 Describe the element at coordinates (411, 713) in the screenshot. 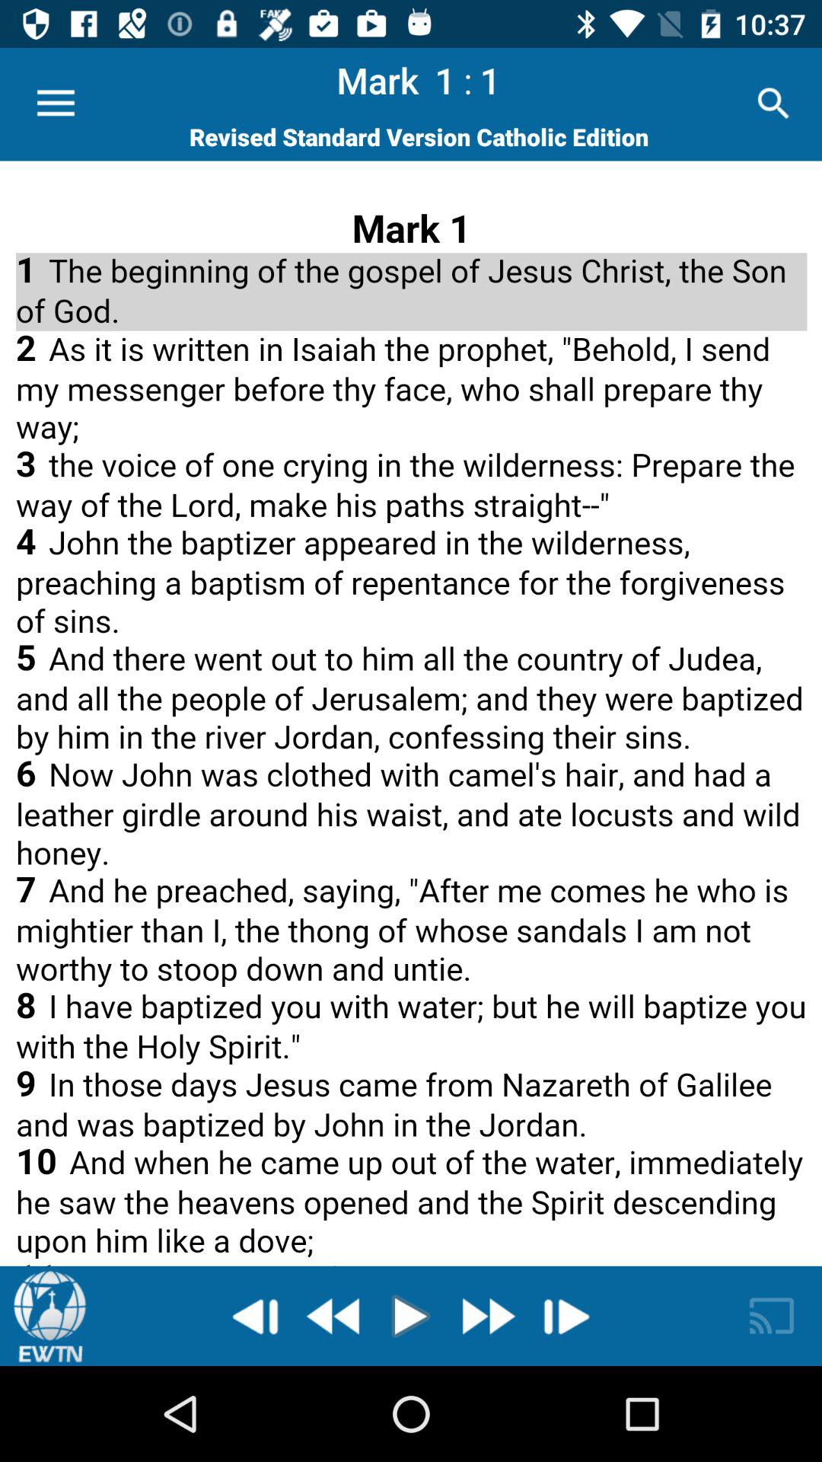

I see `click on text` at that location.